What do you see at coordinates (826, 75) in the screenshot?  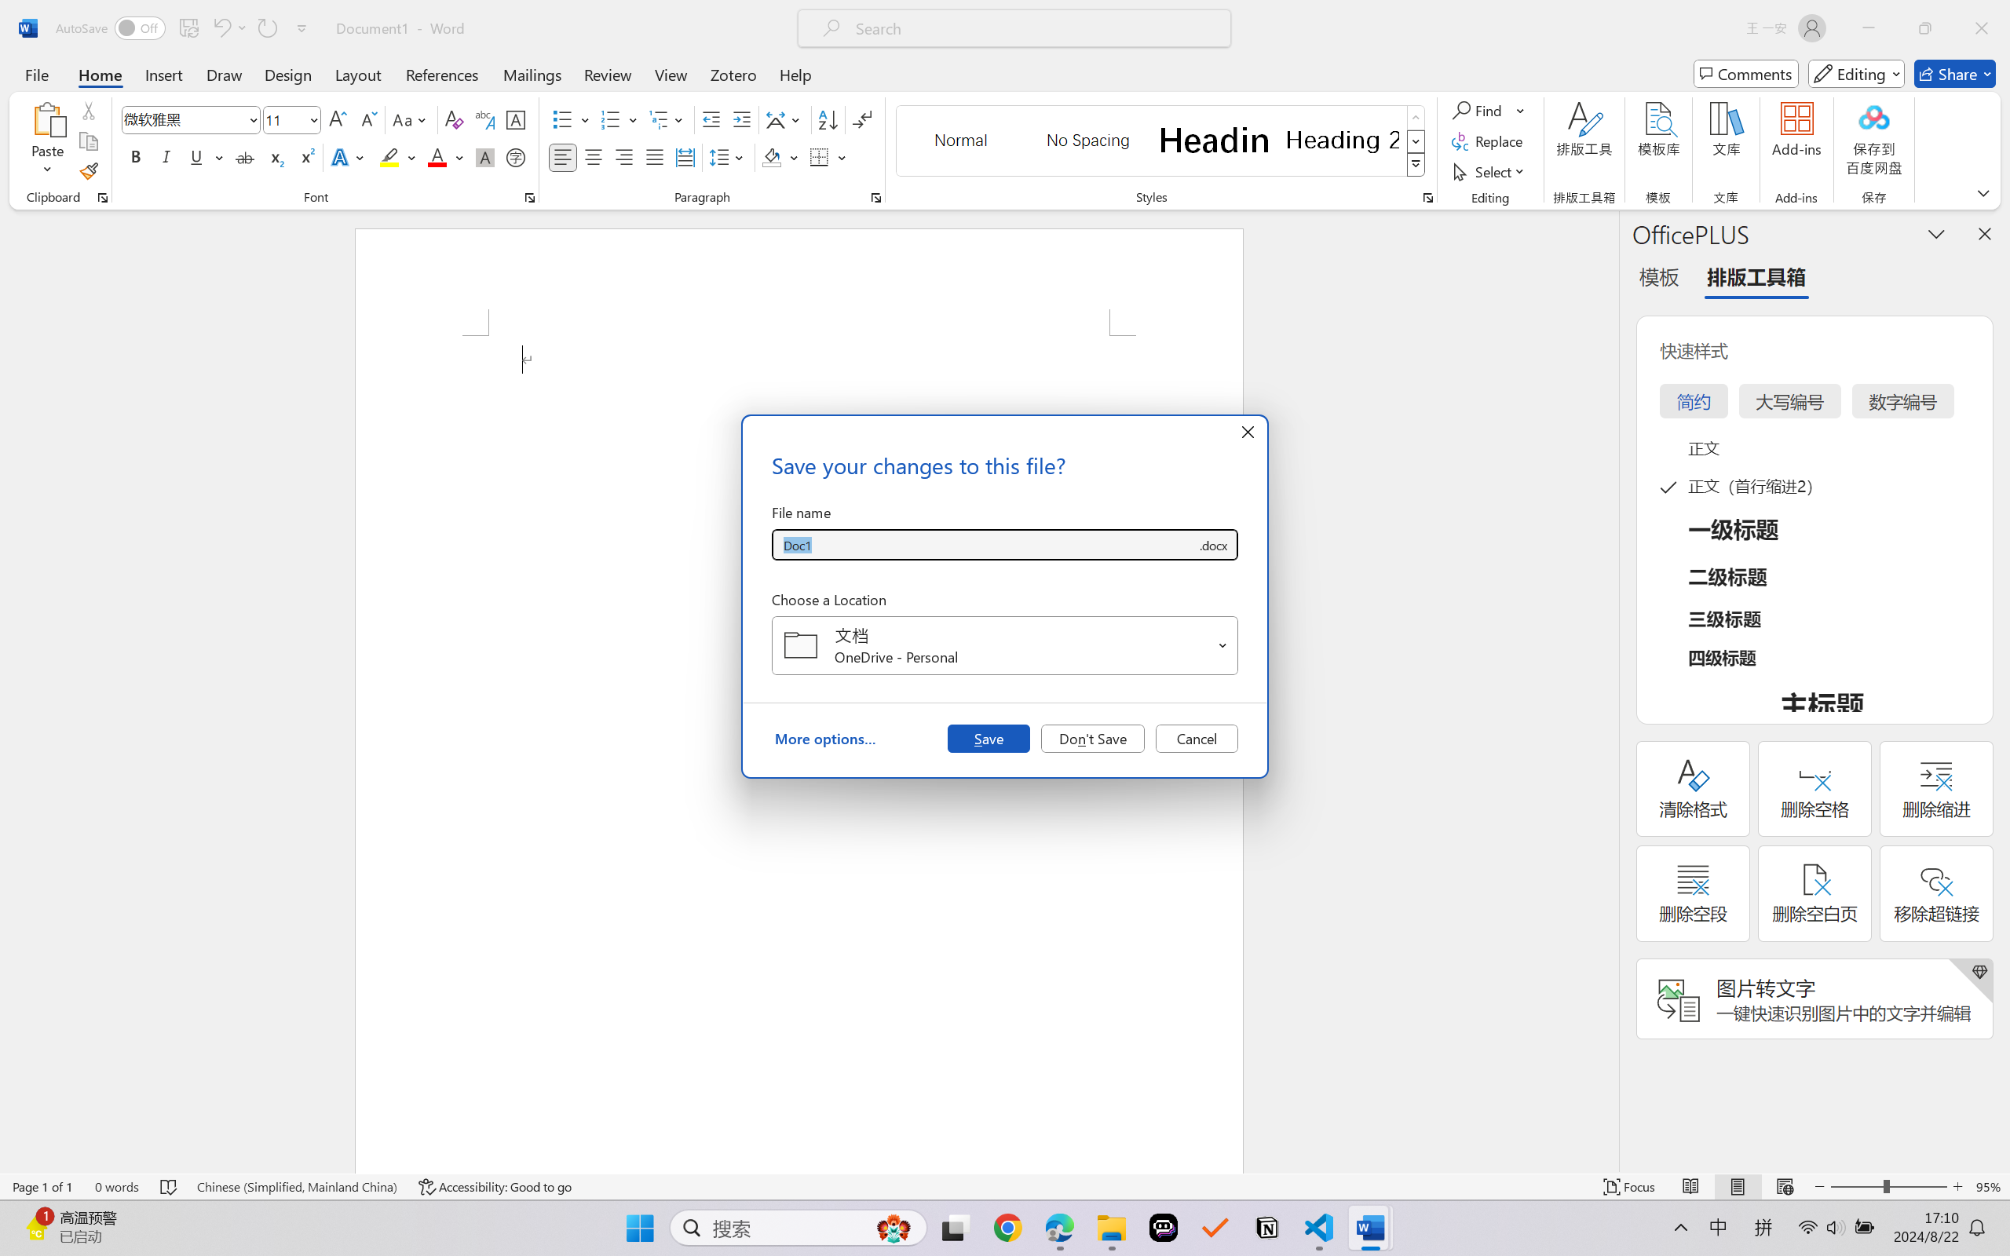 I see `Accept Change` at bounding box center [826, 75].